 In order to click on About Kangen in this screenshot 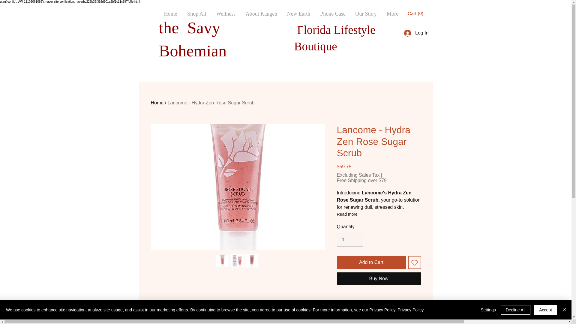, I will do `click(261, 14)`.